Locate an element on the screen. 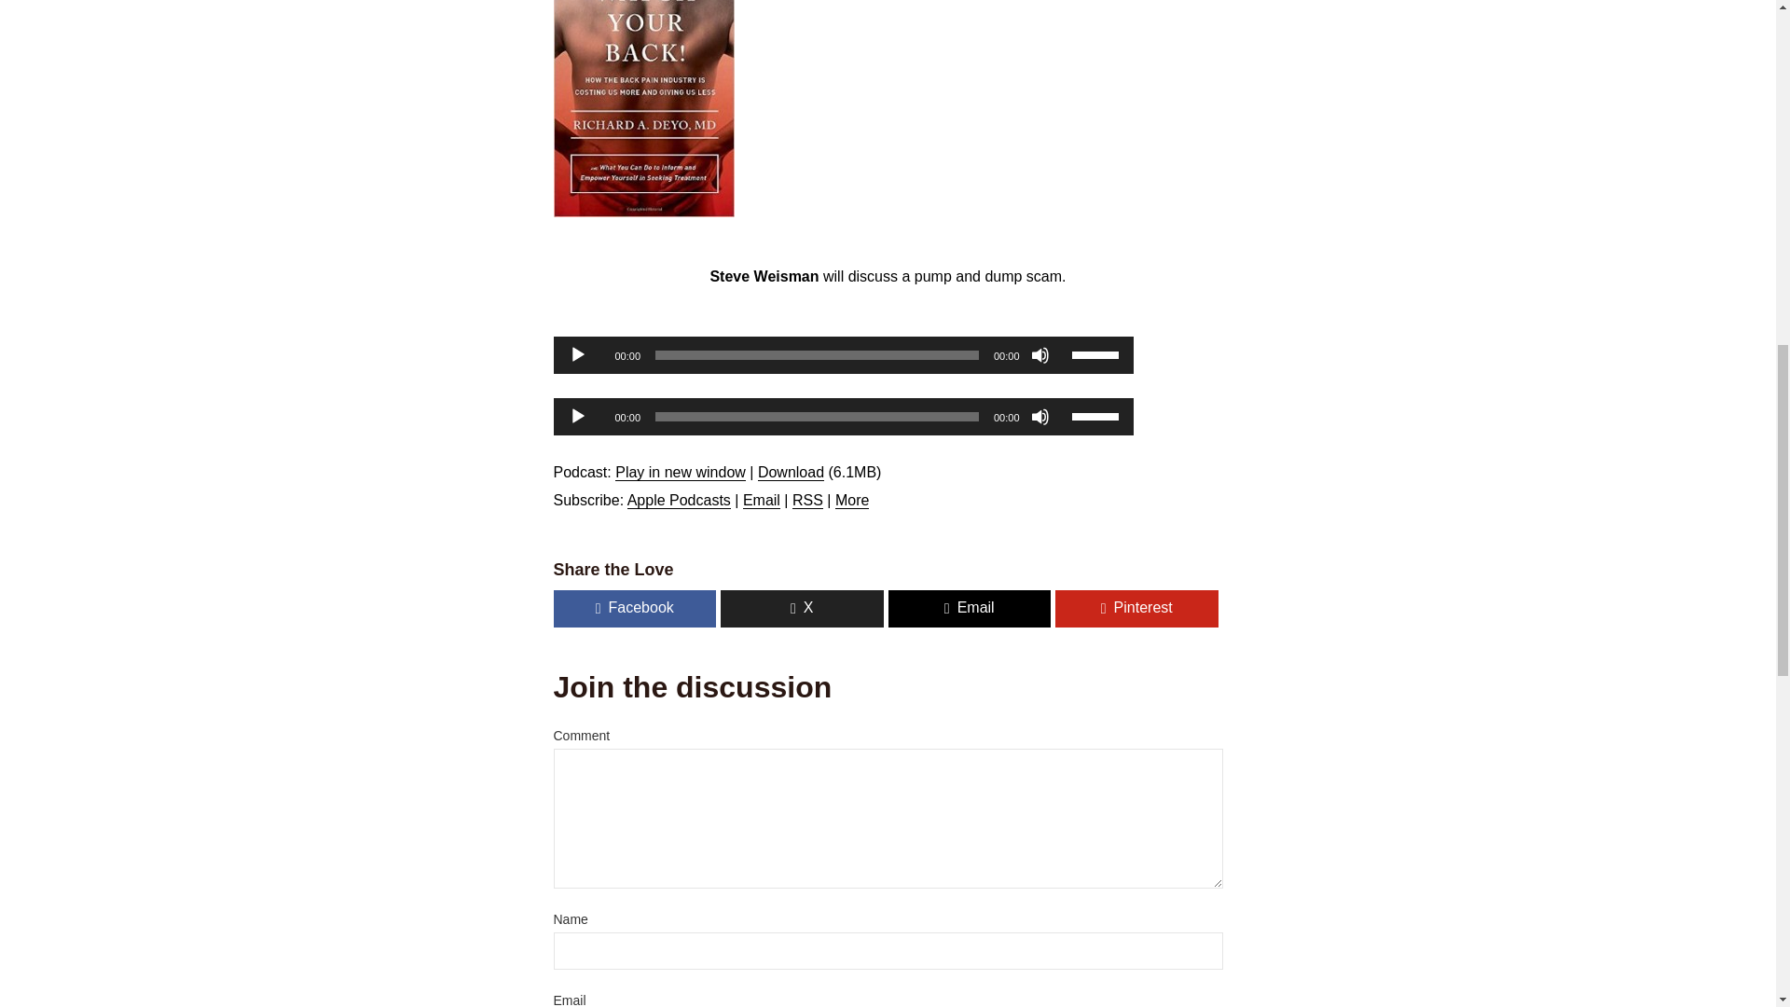  More is located at coordinates (852, 501).